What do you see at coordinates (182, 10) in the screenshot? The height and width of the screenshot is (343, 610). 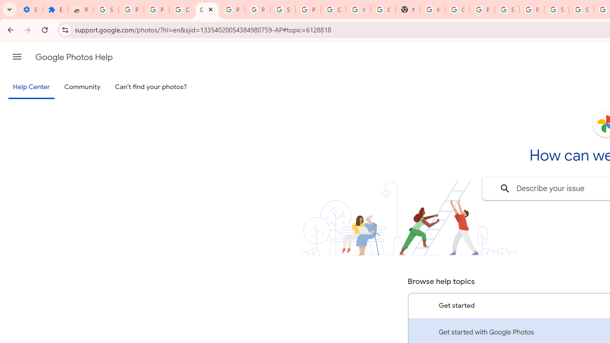 I see `Delete photos & videos - Computer - Google Photos Help` at bounding box center [182, 10].